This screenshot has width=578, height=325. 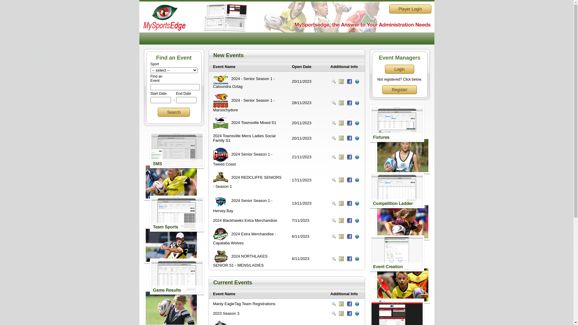 I want to click on Follow on facebook, so click(x=350, y=103).